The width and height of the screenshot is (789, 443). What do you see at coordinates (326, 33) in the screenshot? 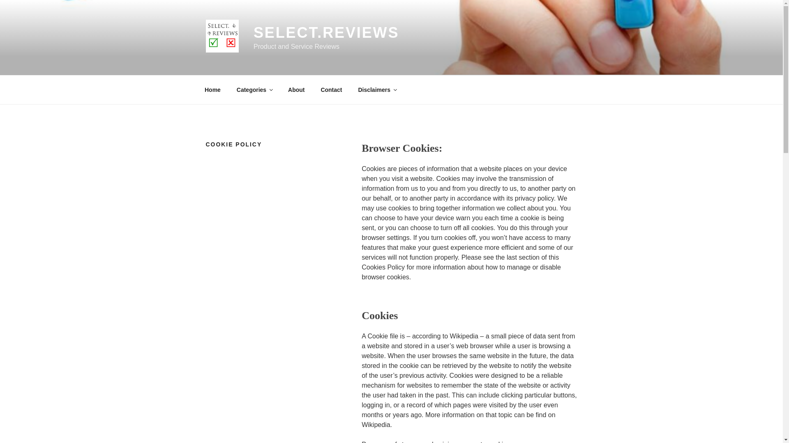
I see `SELECT.REVIEWS` at bounding box center [326, 33].